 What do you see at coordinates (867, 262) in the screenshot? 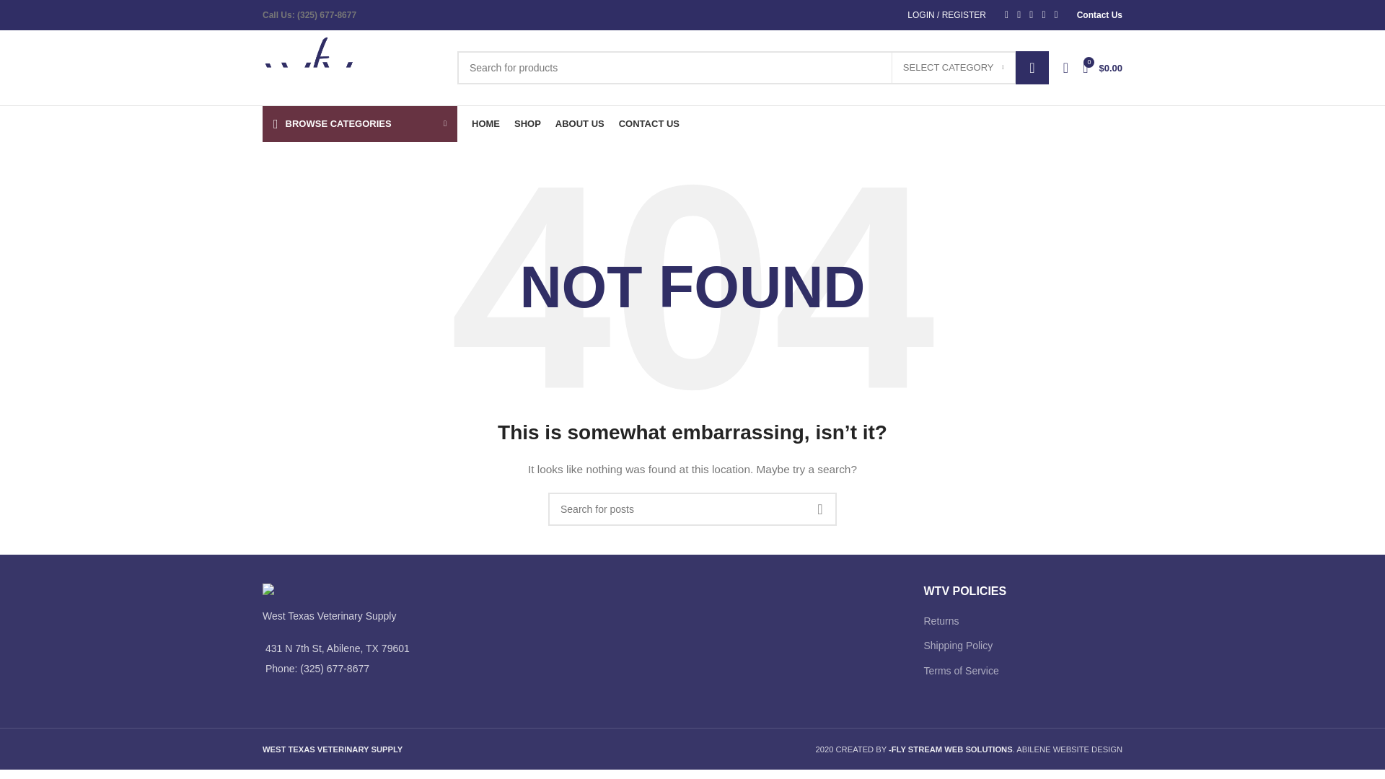
I see `Log in` at bounding box center [867, 262].